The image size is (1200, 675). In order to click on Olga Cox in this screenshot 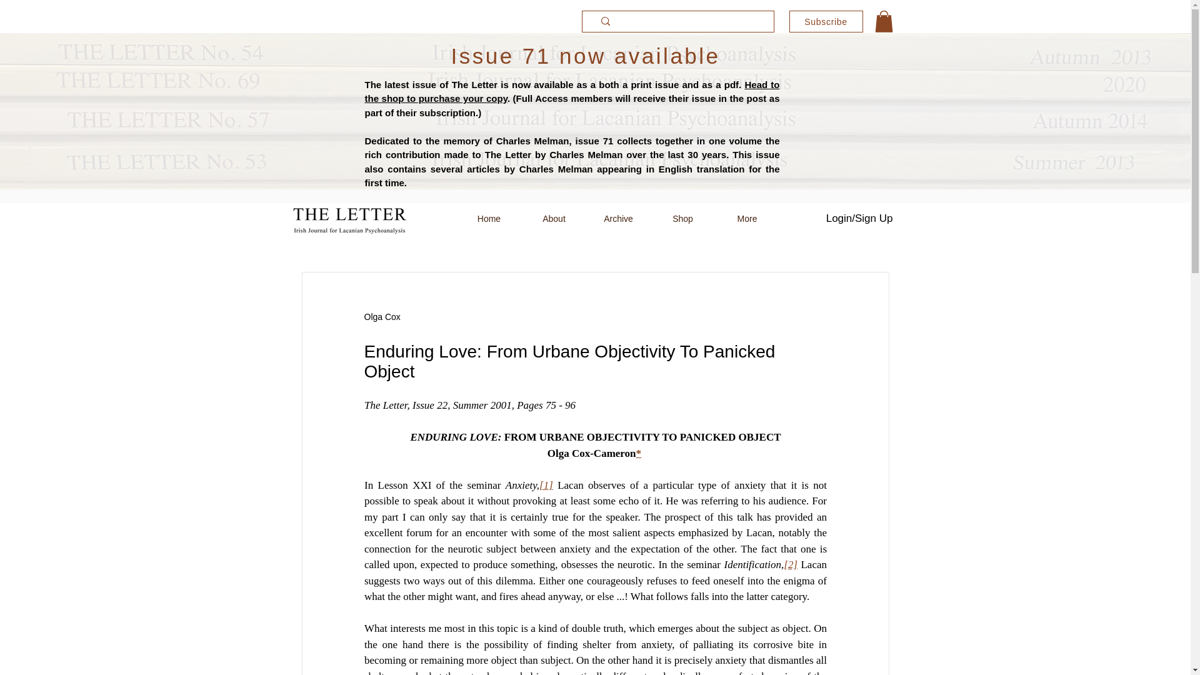, I will do `click(381, 317)`.